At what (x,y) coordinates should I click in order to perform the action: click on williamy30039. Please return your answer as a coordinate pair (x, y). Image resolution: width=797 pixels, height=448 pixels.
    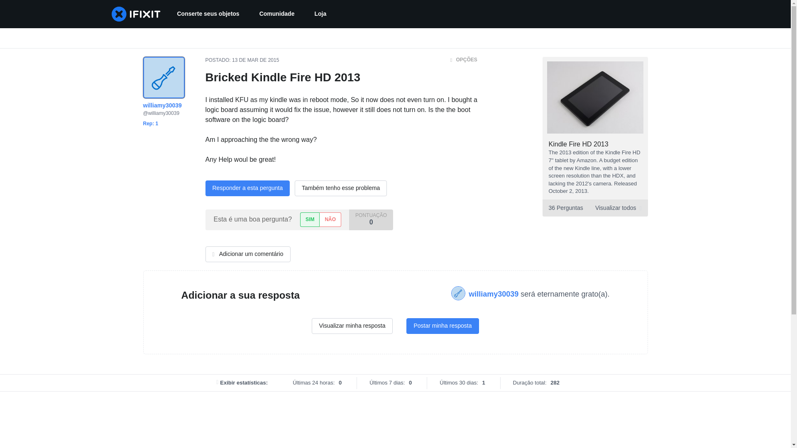
    Looking at the image, I should click on (494, 294).